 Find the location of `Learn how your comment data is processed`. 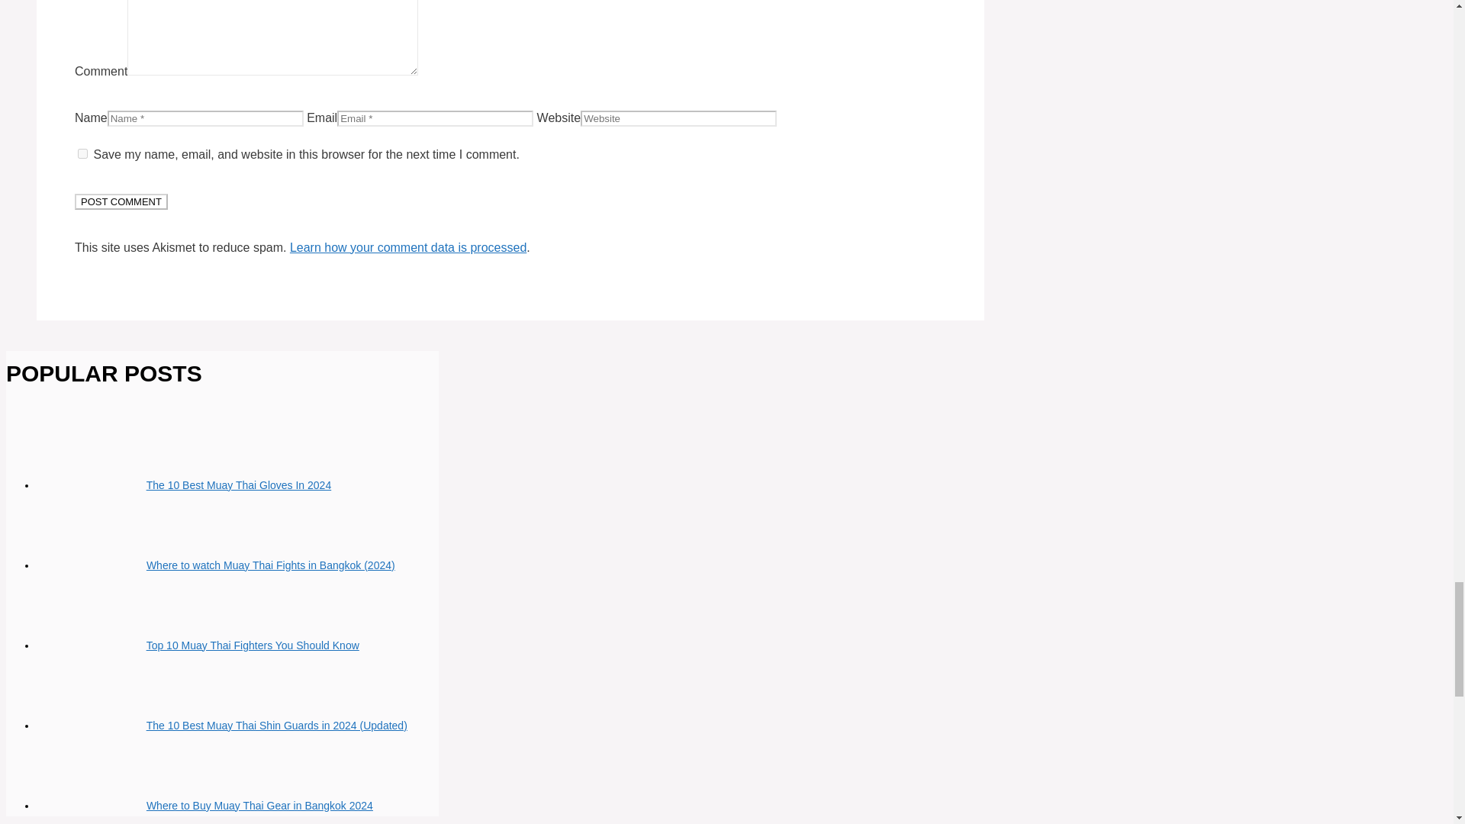

Learn how your comment data is processed is located at coordinates (407, 247).